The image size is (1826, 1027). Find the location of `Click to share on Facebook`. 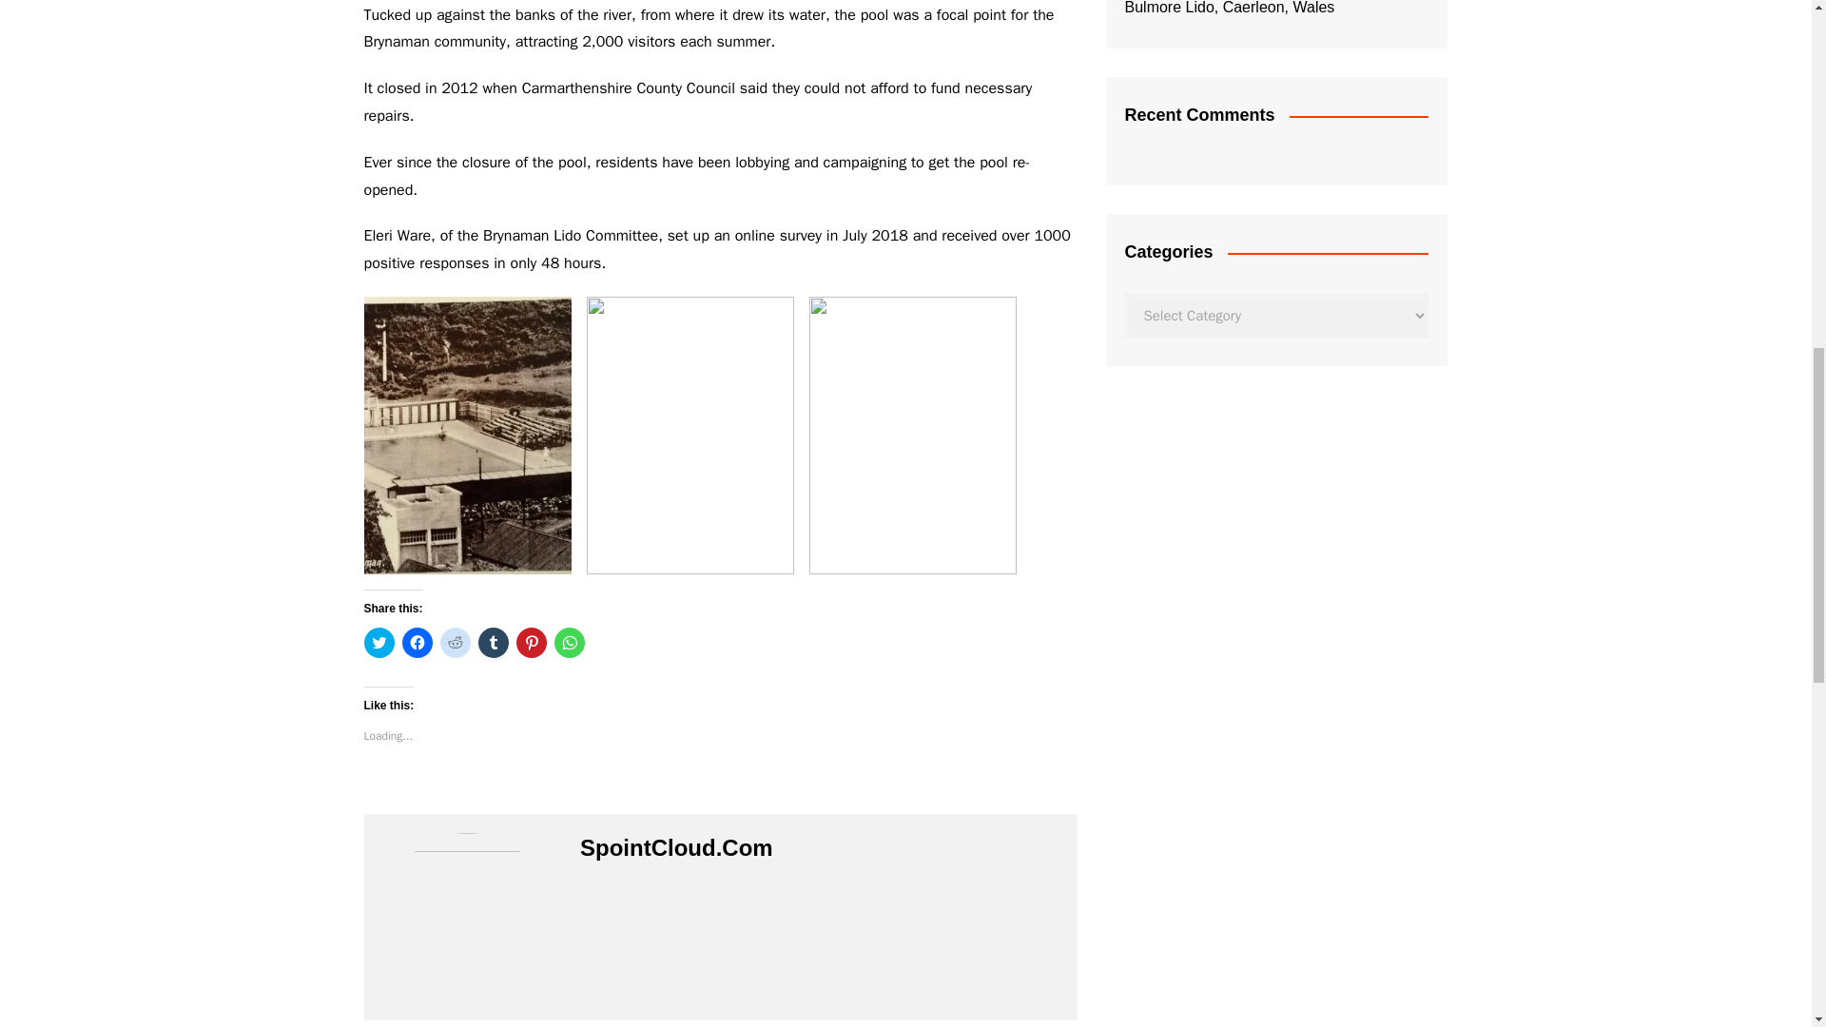

Click to share on Facebook is located at coordinates (417, 643).